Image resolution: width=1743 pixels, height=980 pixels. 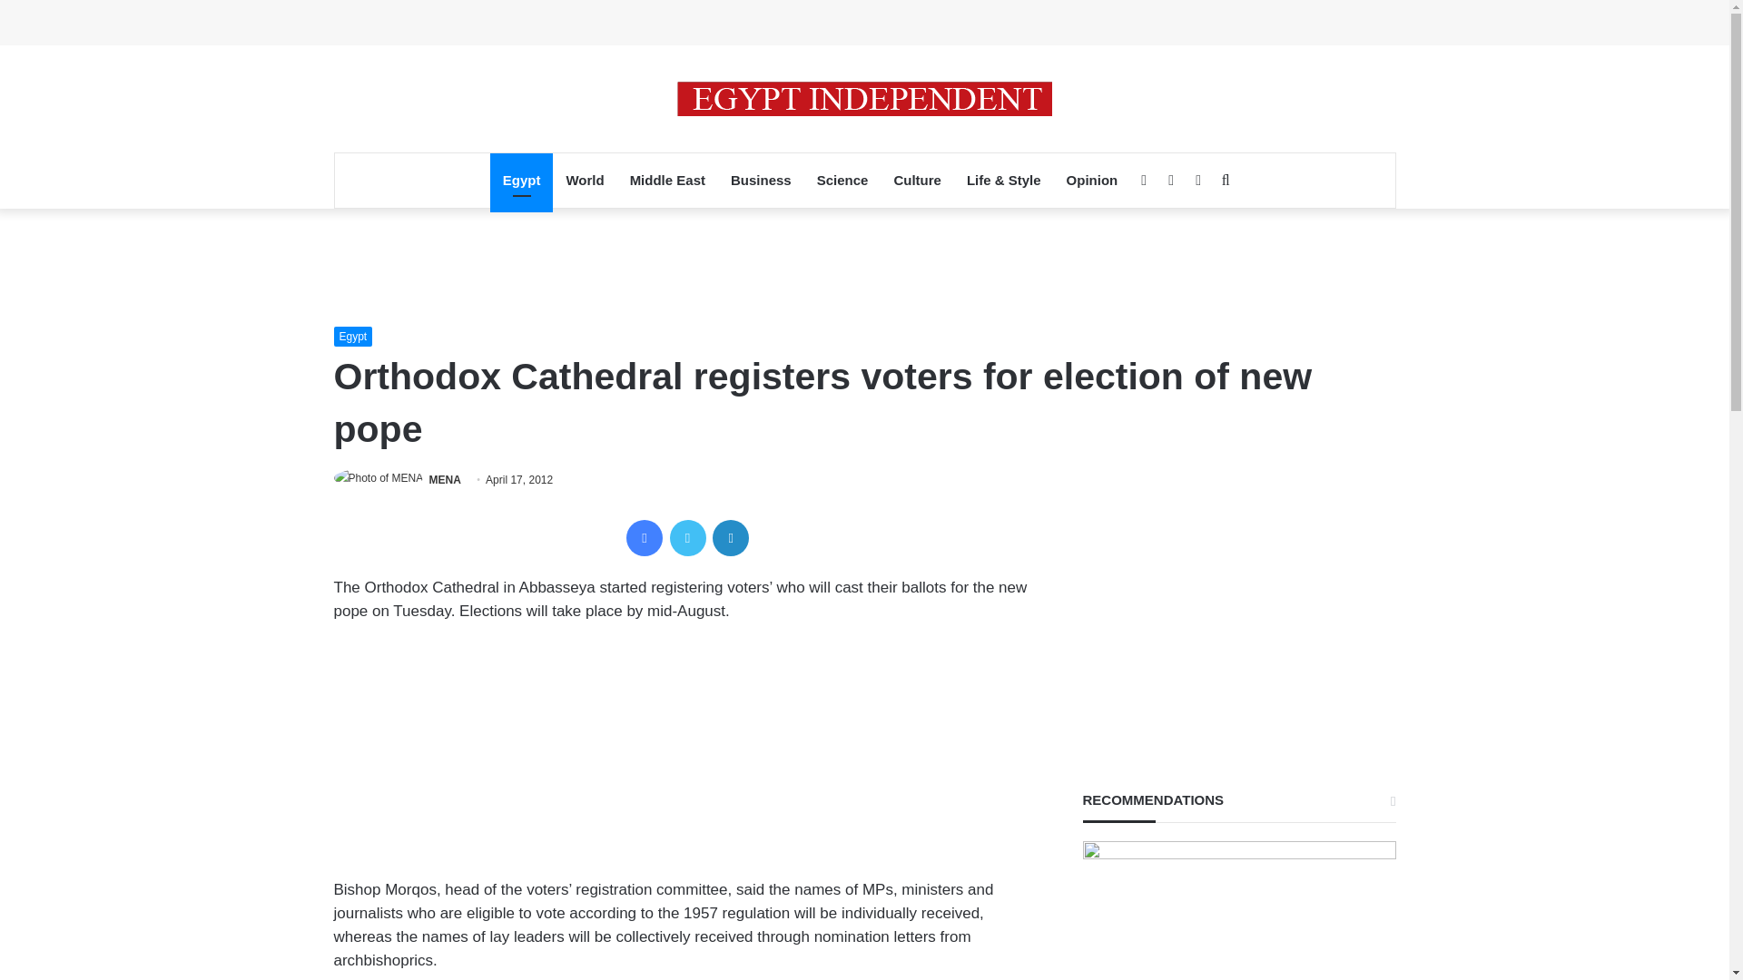 What do you see at coordinates (864, 98) in the screenshot?
I see `Egypt Independent` at bounding box center [864, 98].